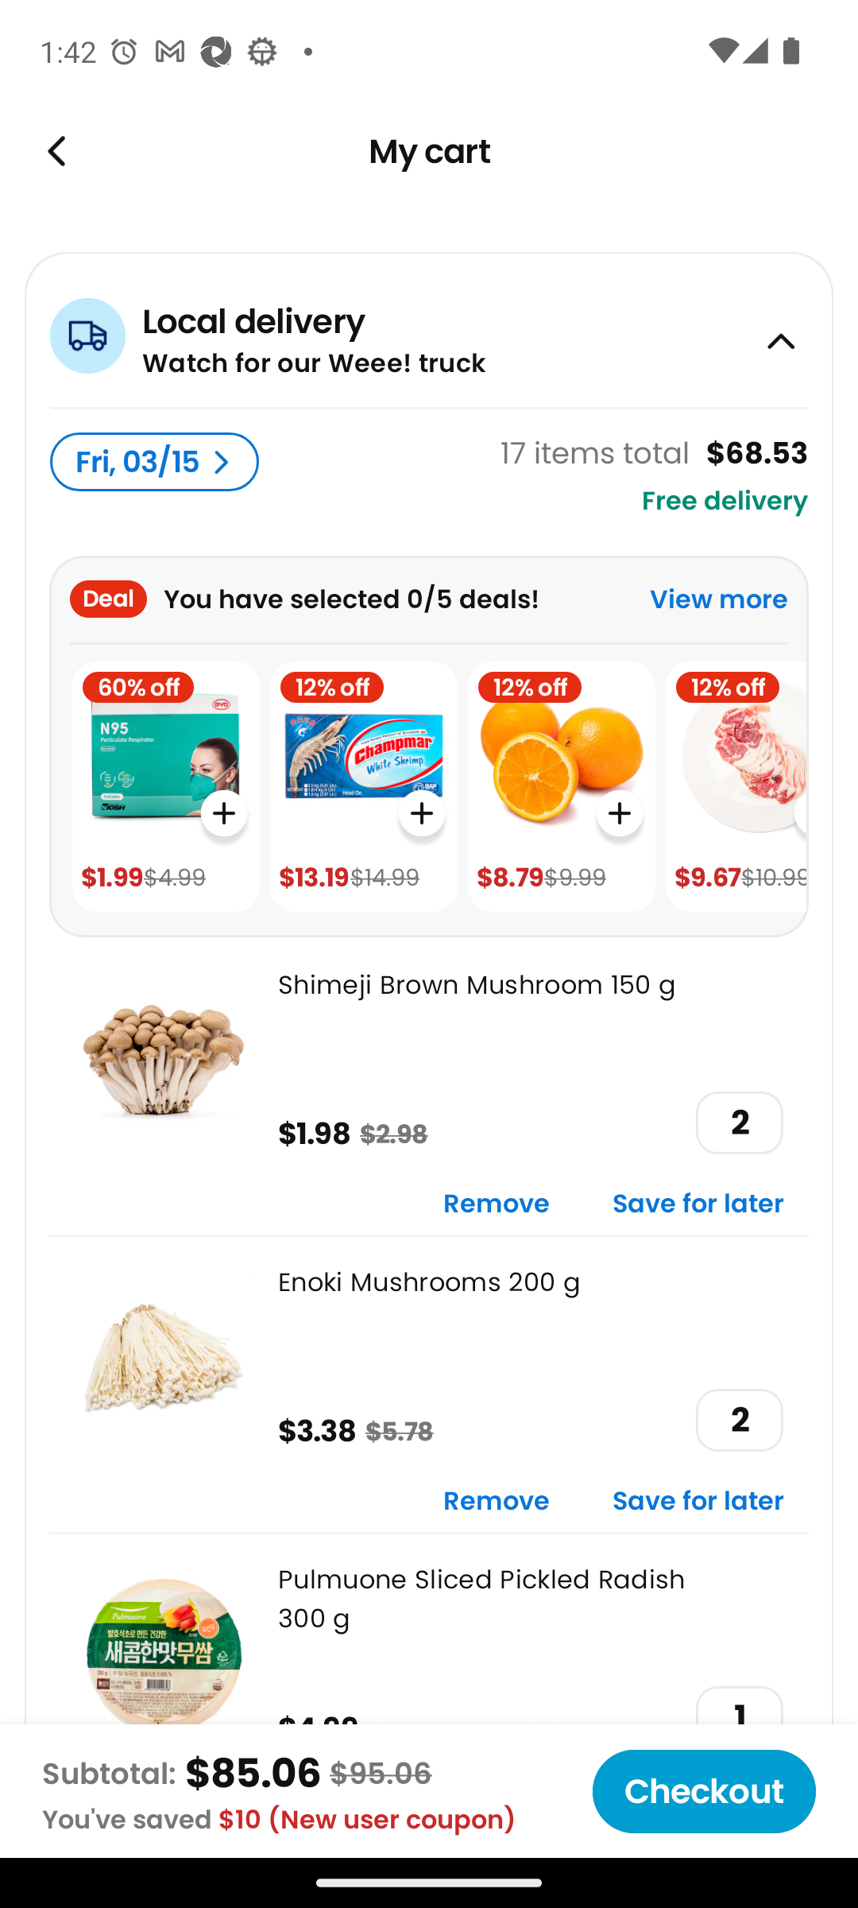  Describe the element at coordinates (739, 1123) in the screenshot. I see `2` at that location.